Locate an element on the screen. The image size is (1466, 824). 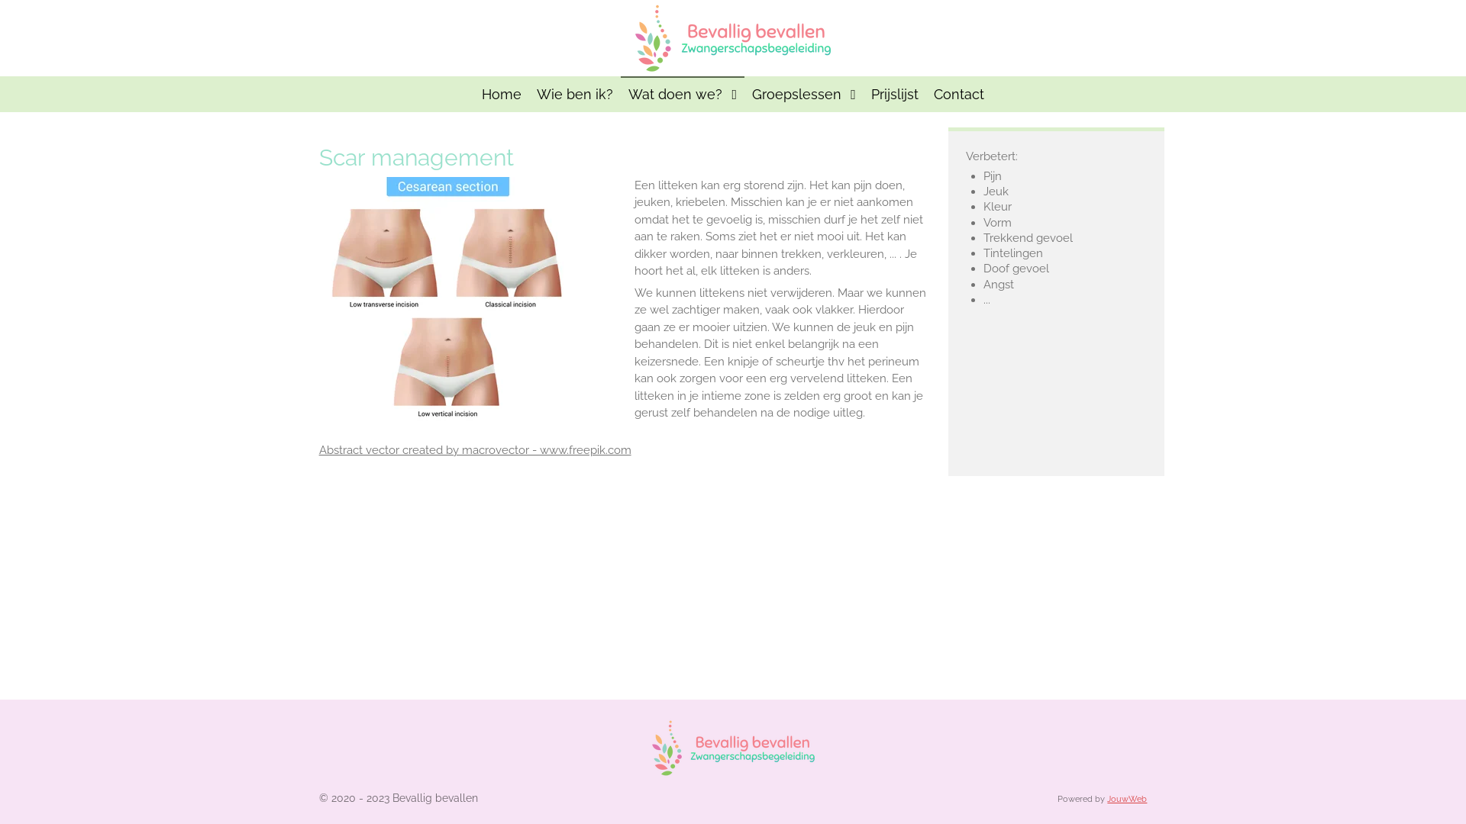
Contact is located at coordinates (959, 95).